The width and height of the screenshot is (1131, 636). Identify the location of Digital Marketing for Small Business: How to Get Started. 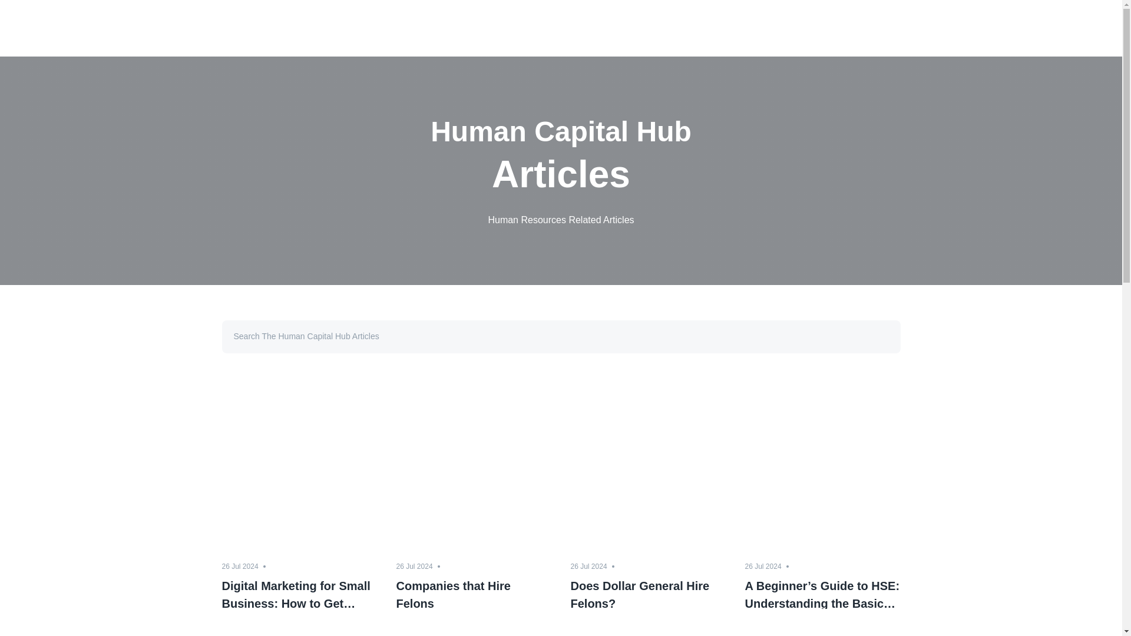
(299, 592).